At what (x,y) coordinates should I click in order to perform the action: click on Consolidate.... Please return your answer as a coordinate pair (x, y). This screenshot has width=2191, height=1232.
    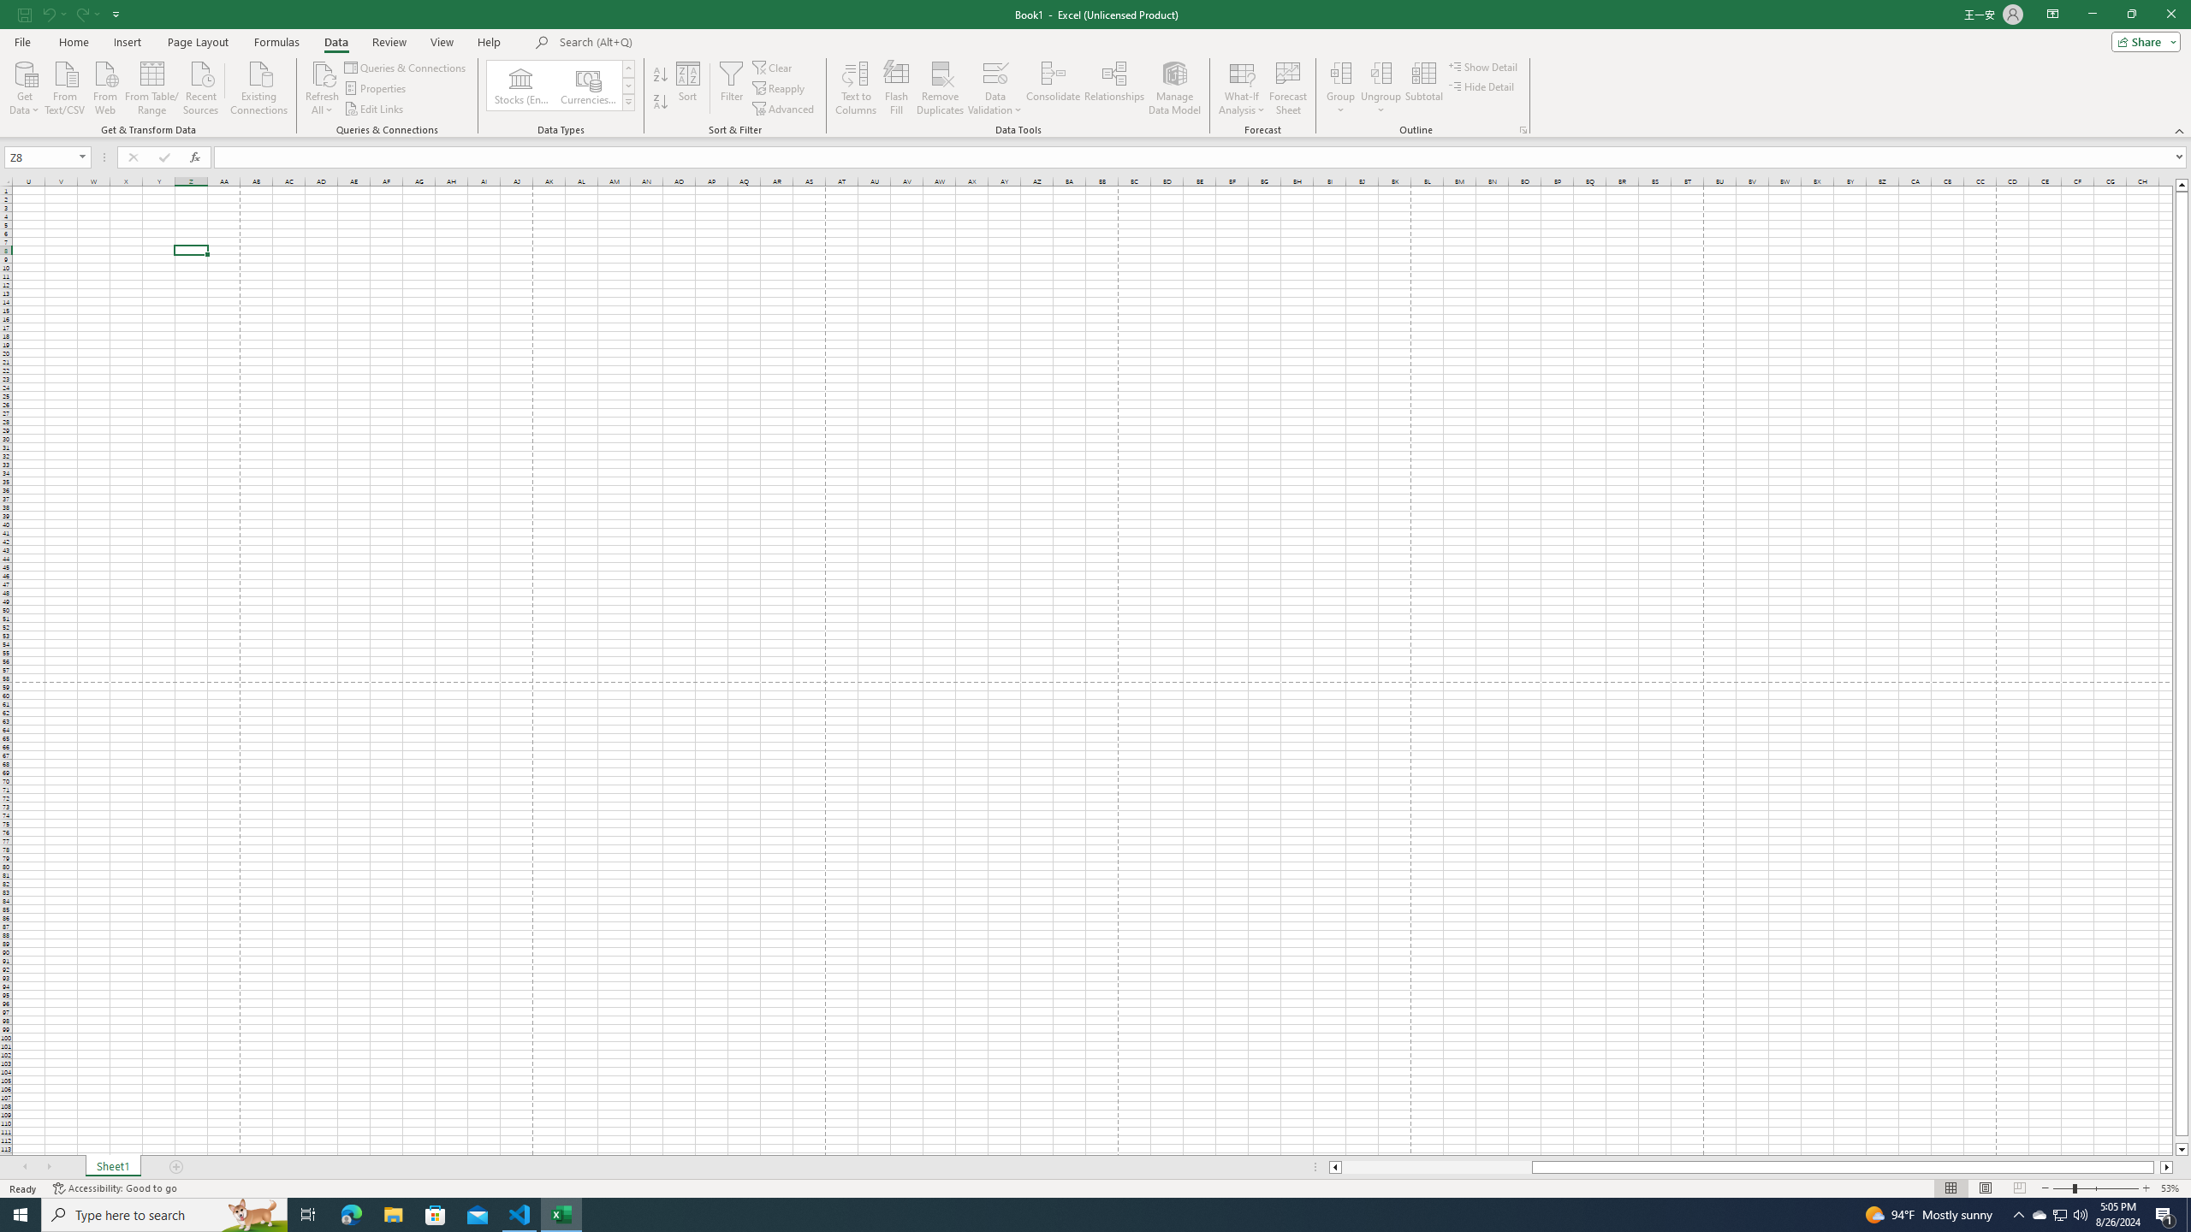
    Looking at the image, I should click on (1054, 88).